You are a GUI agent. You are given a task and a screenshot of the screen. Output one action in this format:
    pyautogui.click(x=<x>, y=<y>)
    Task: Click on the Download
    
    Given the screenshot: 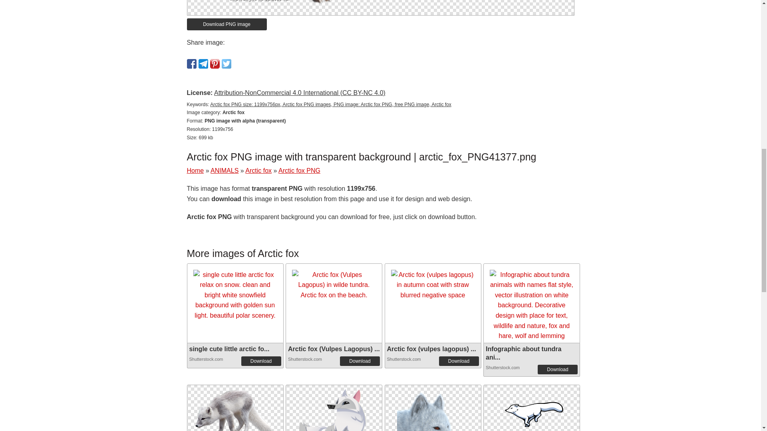 What is the action you would take?
    pyautogui.click(x=459, y=361)
    